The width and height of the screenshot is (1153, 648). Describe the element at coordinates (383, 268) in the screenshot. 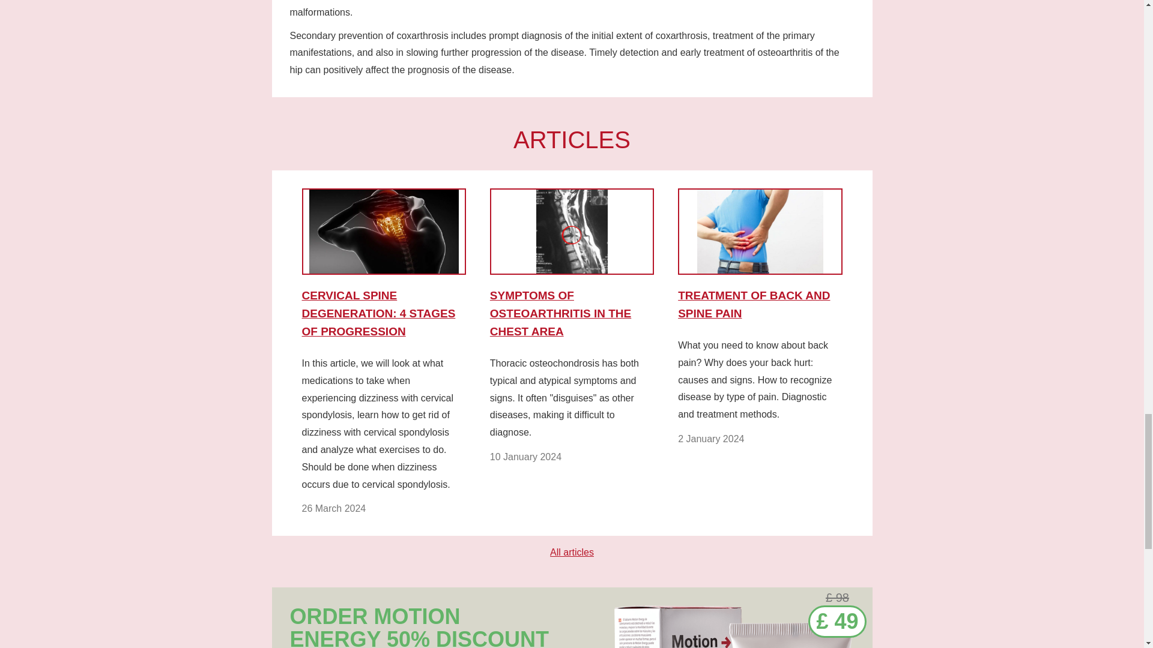

I see `CERVICAL SPINE DEGENERATION: 4 STAGES OF PROGRESSION` at that location.